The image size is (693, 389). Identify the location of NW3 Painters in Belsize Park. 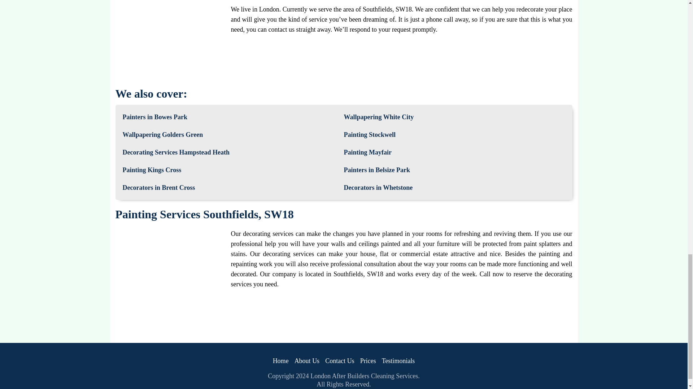
(376, 170).